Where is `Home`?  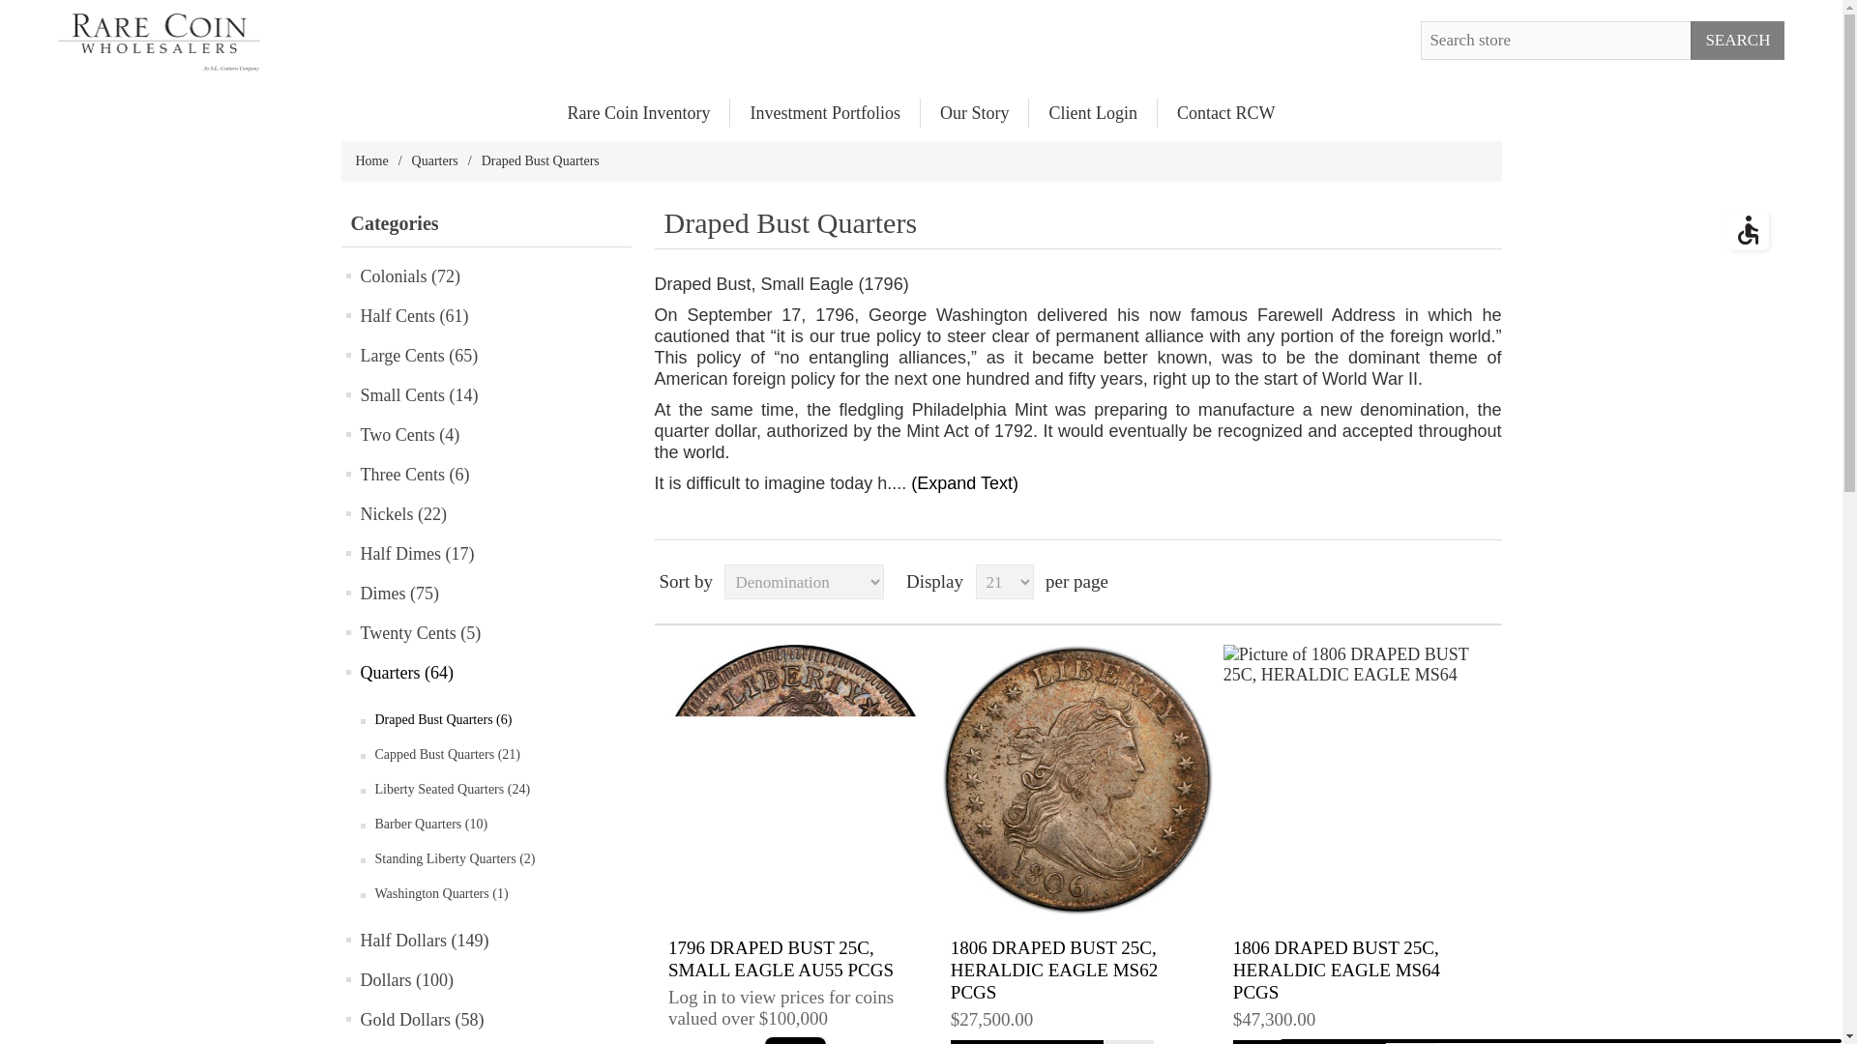 Home is located at coordinates (371, 160).